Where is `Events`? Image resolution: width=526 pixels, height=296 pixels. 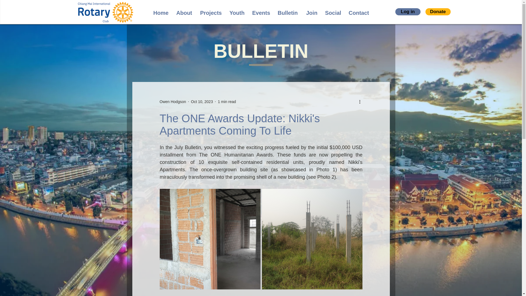 Events is located at coordinates (261, 12).